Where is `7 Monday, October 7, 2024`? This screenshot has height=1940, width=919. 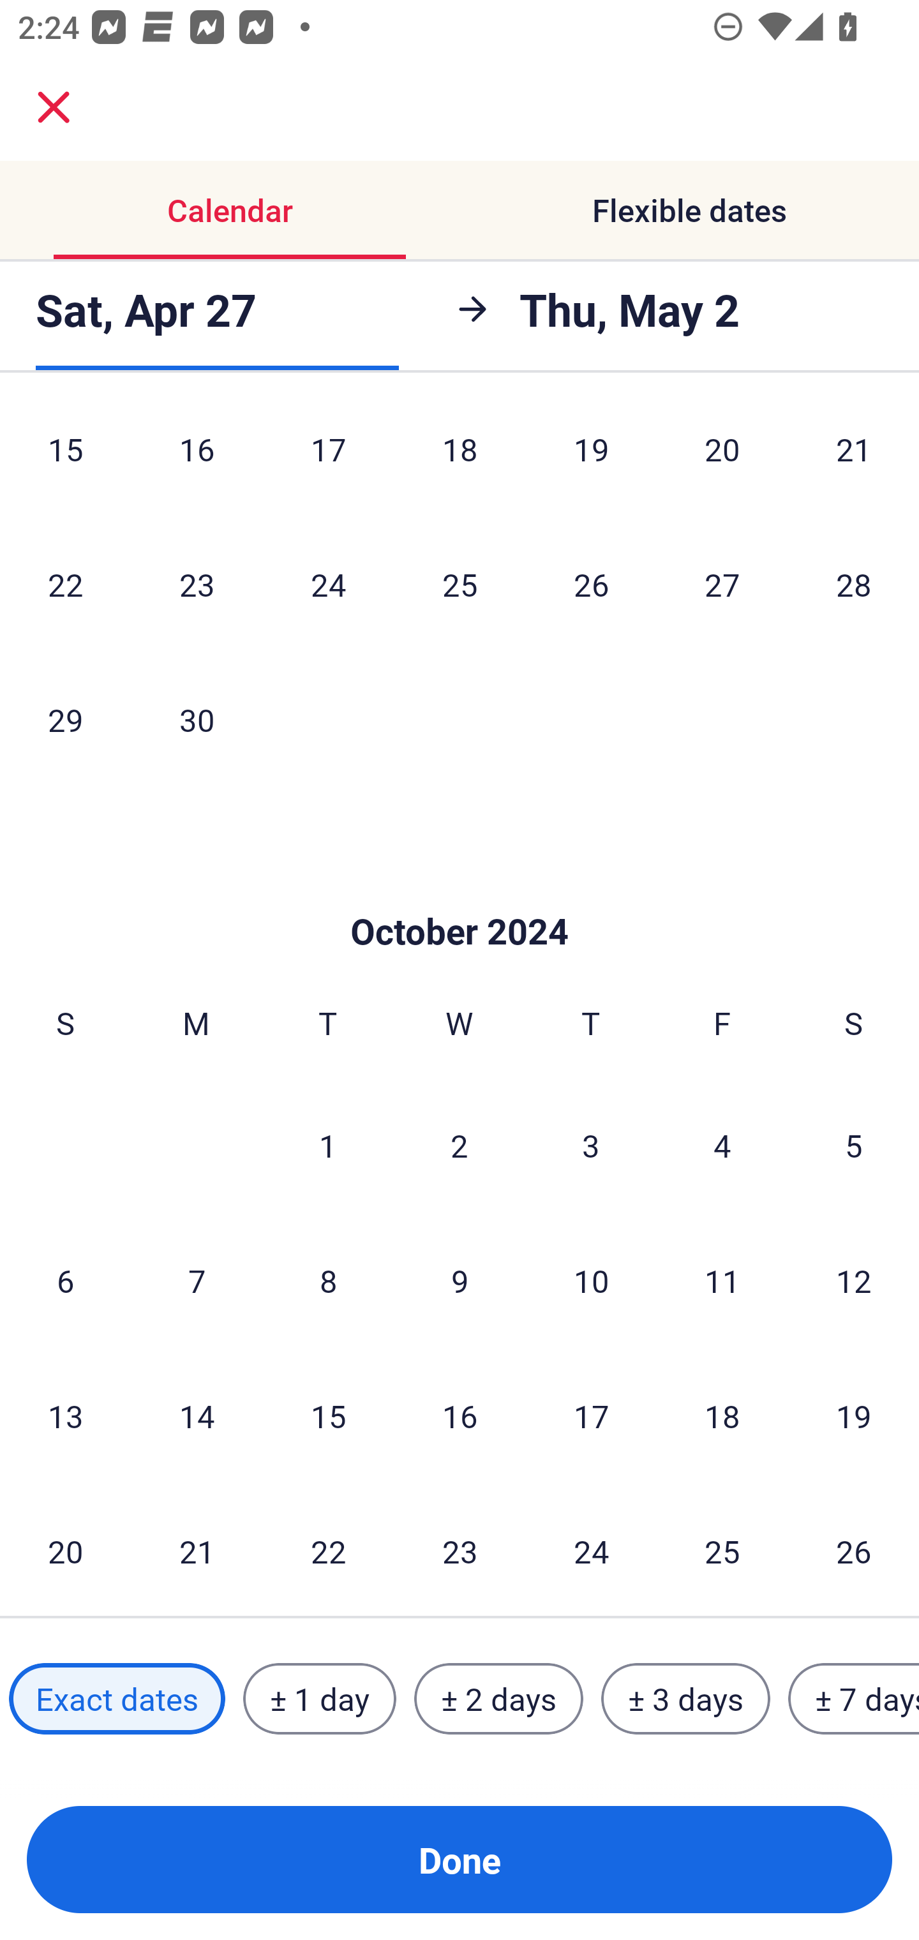 7 Monday, October 7, 2024 is located at coordinates (197, 1280).